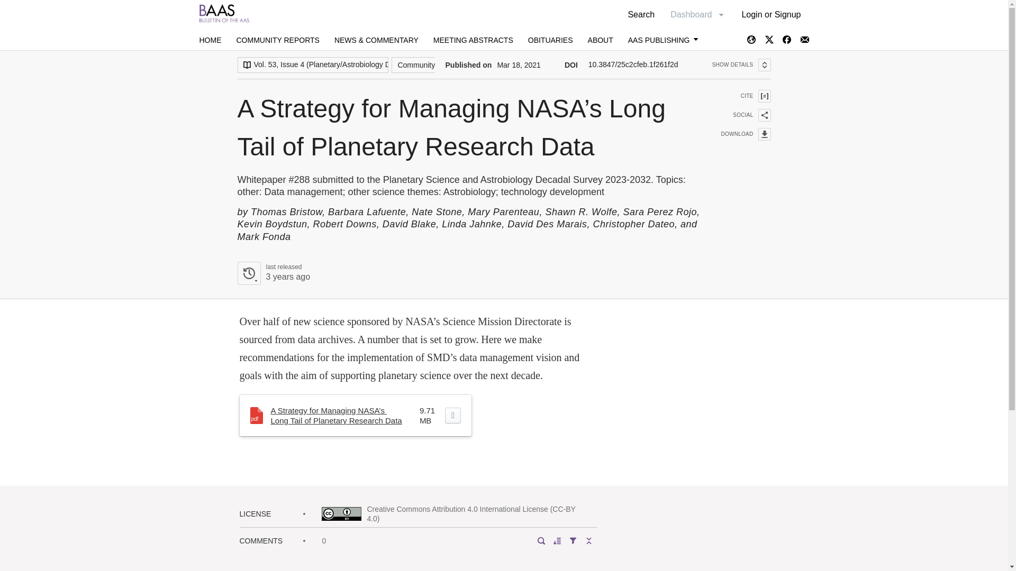 The image size is (1016, 571). What do you see at coordinates (739, 96) in the screenshot?
I see `CITE` at bounding box center [739, 96].